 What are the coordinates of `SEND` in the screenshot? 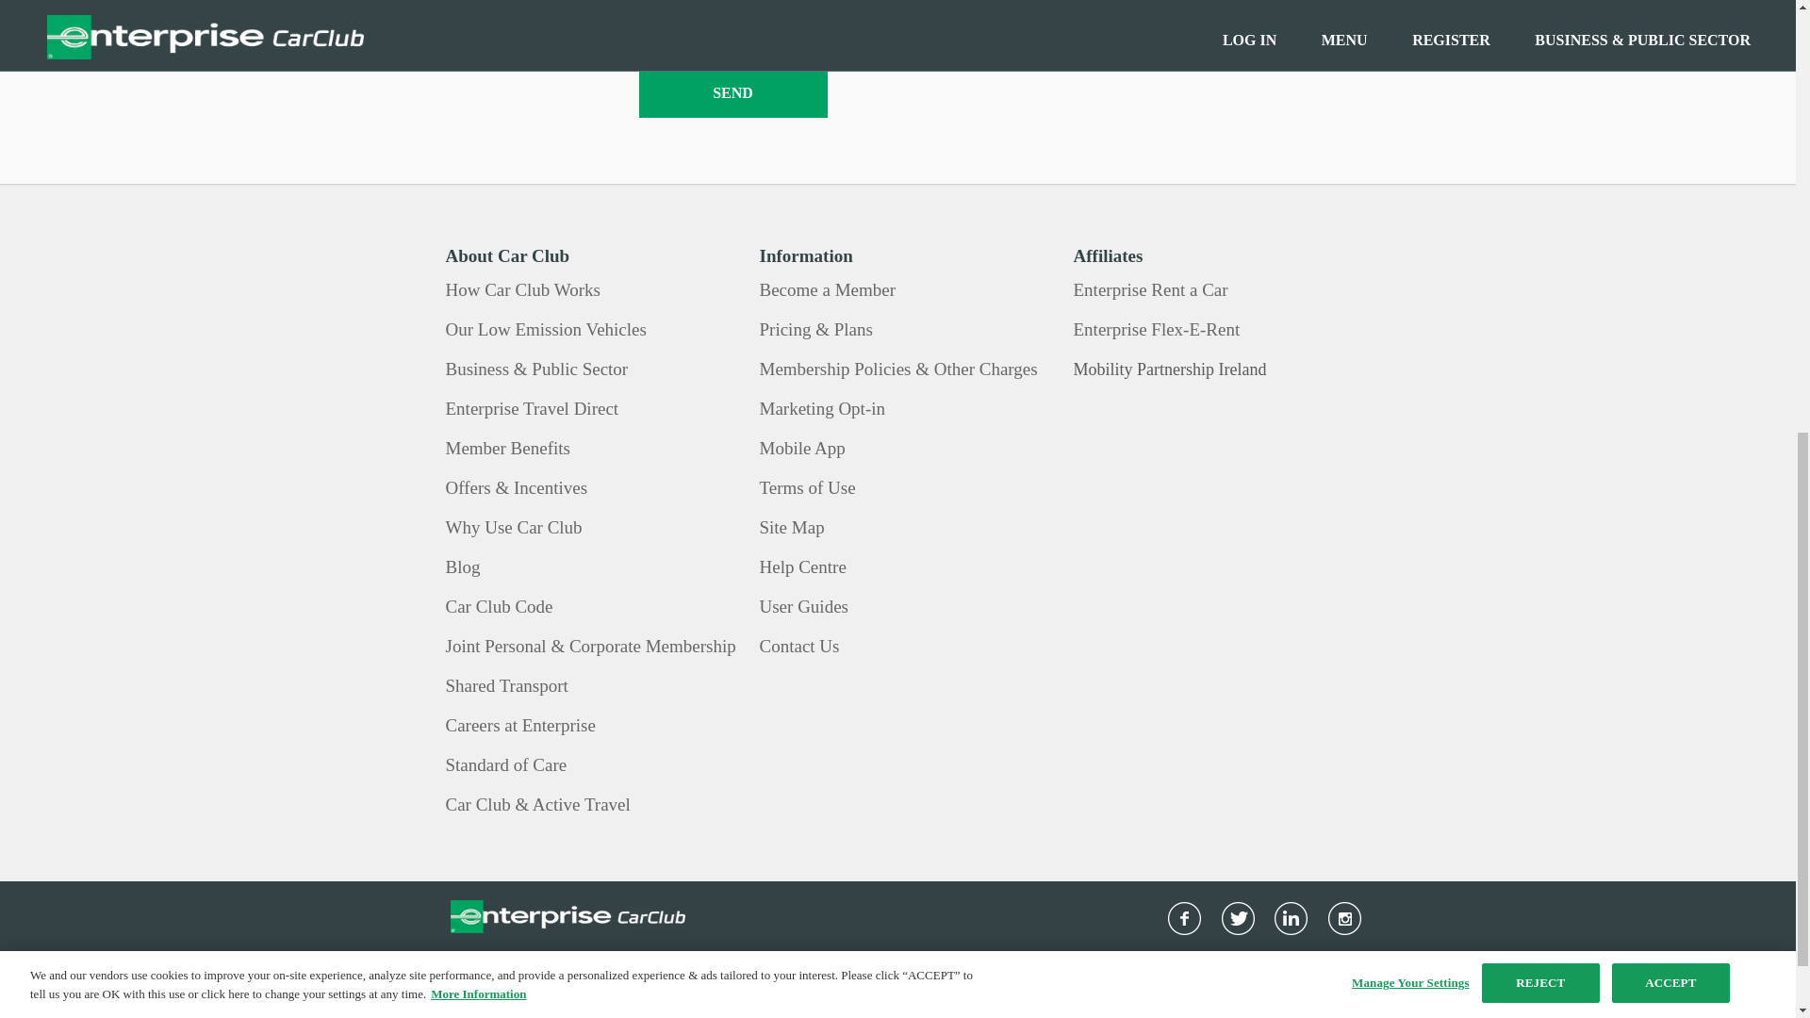 It's located at (732, 94).